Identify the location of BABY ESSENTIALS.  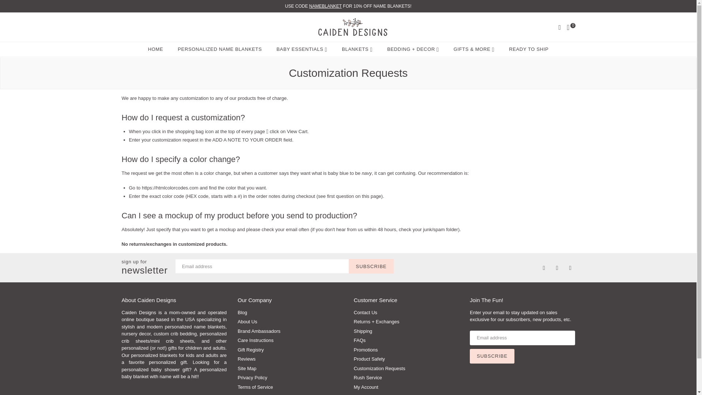
(302, 49).